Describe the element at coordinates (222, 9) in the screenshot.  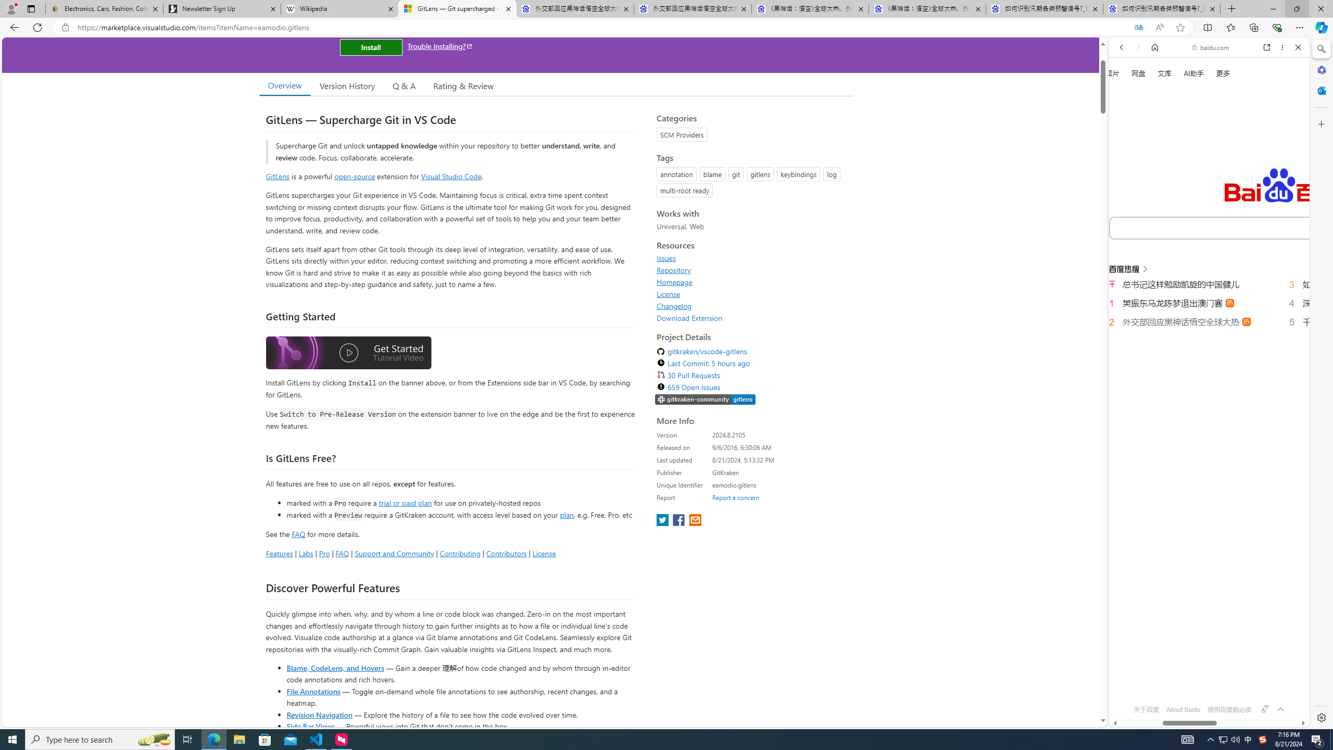
I see `Newsletter Sign Up` at that location.